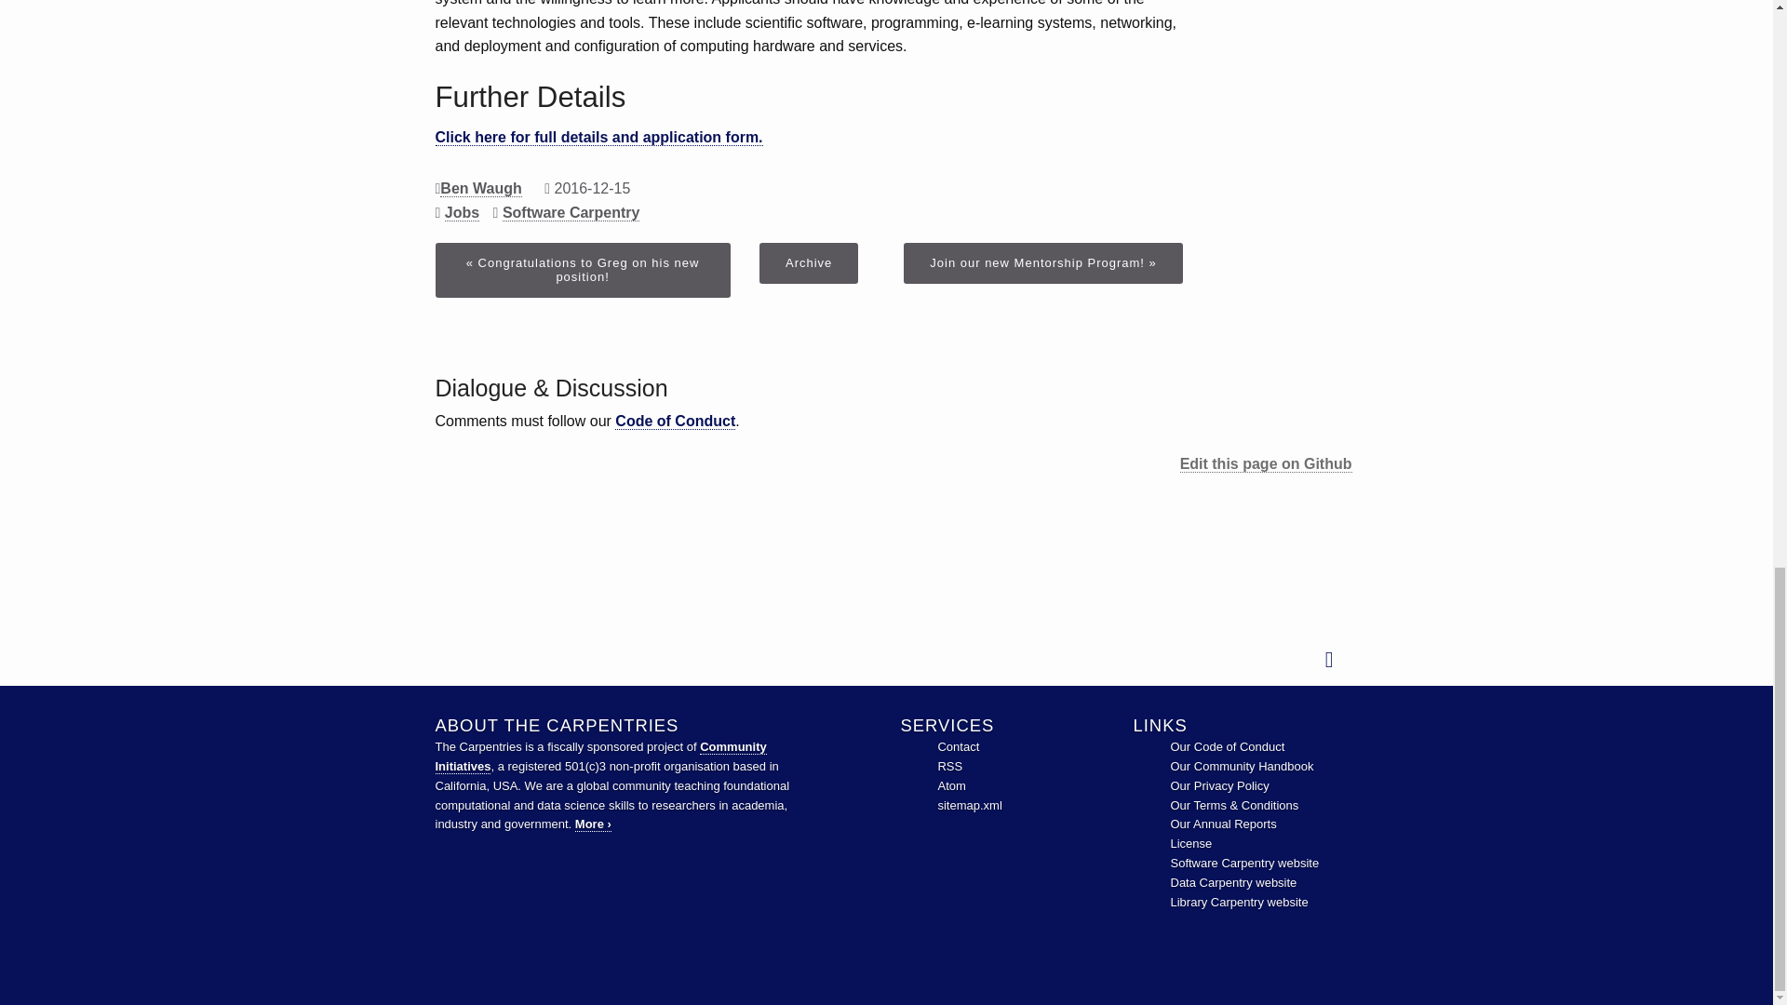 This screenshot has height=1005, width=1787. What do you see at coordinates (1242, 766) in the screenshot?
I see `Community Handbook` at bounding box center [1242, 766].